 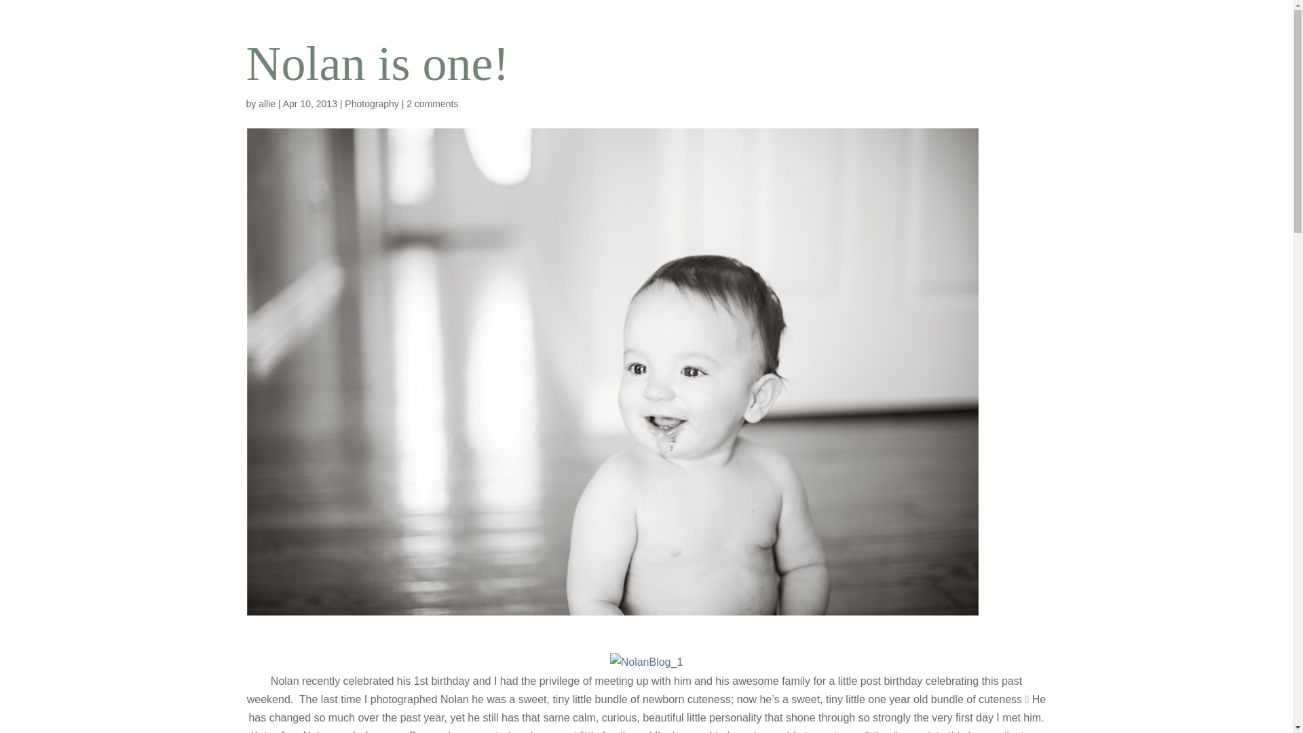 I want to click on 2 comments, so click(x=432, y=103).